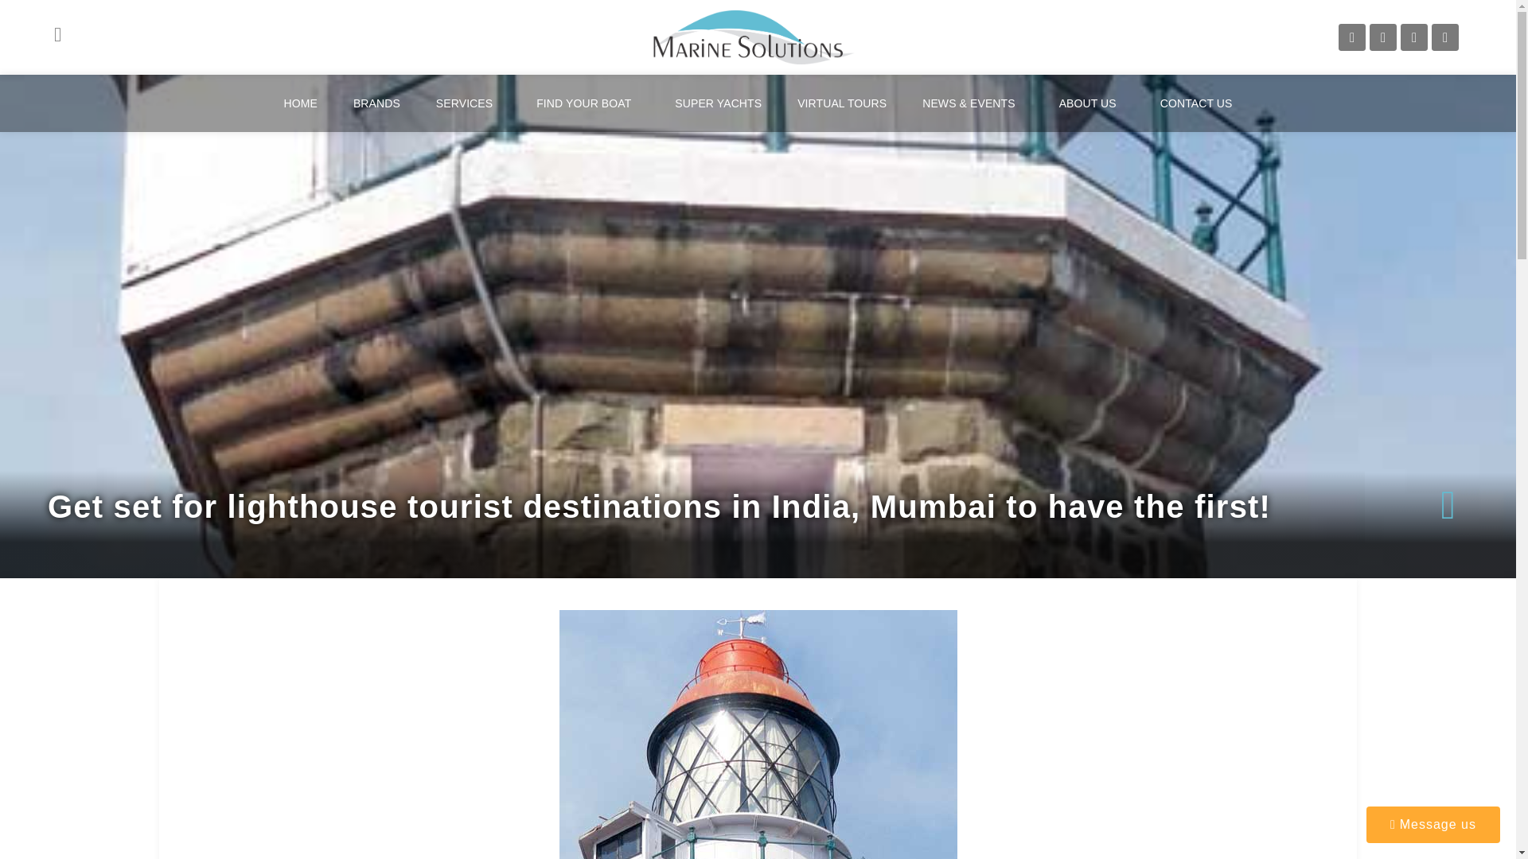 The image size is (1528, 859). What do you see at coordinates (468, 103) in the screenshot?
I see `SERVICES` at bounding box center [468, 103].